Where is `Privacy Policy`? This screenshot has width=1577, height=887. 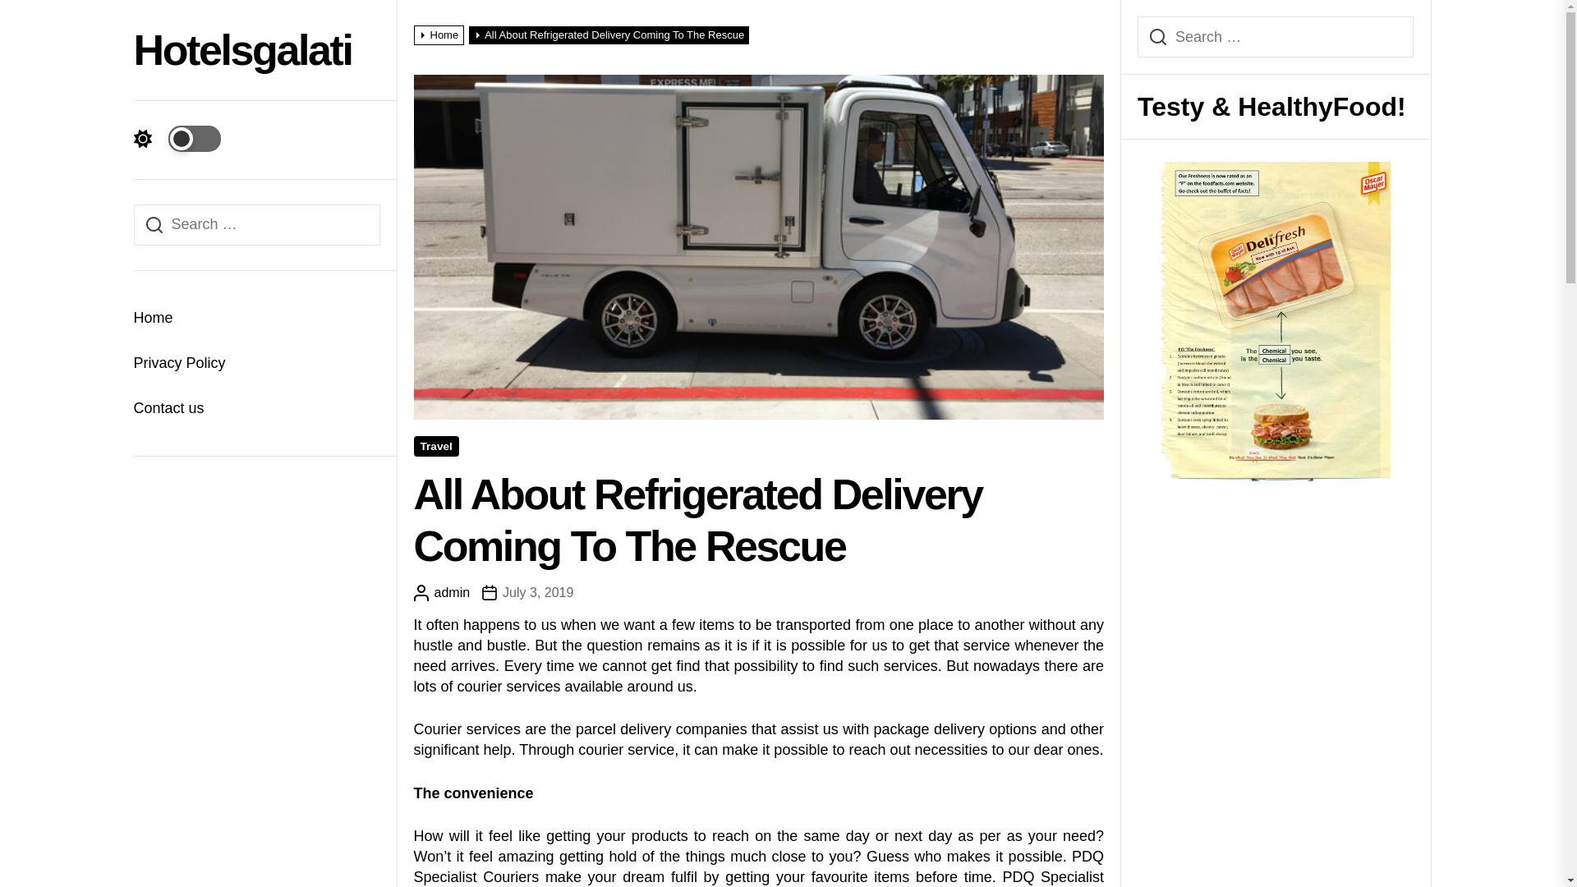
Privacy Policy is located at coordinates (256, 363).